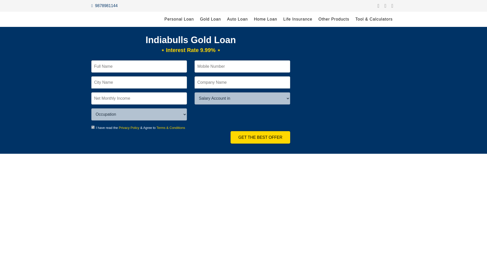  Describe the element at coordinates (105, 6) in the screenshot. I see `9878981144` at that location.